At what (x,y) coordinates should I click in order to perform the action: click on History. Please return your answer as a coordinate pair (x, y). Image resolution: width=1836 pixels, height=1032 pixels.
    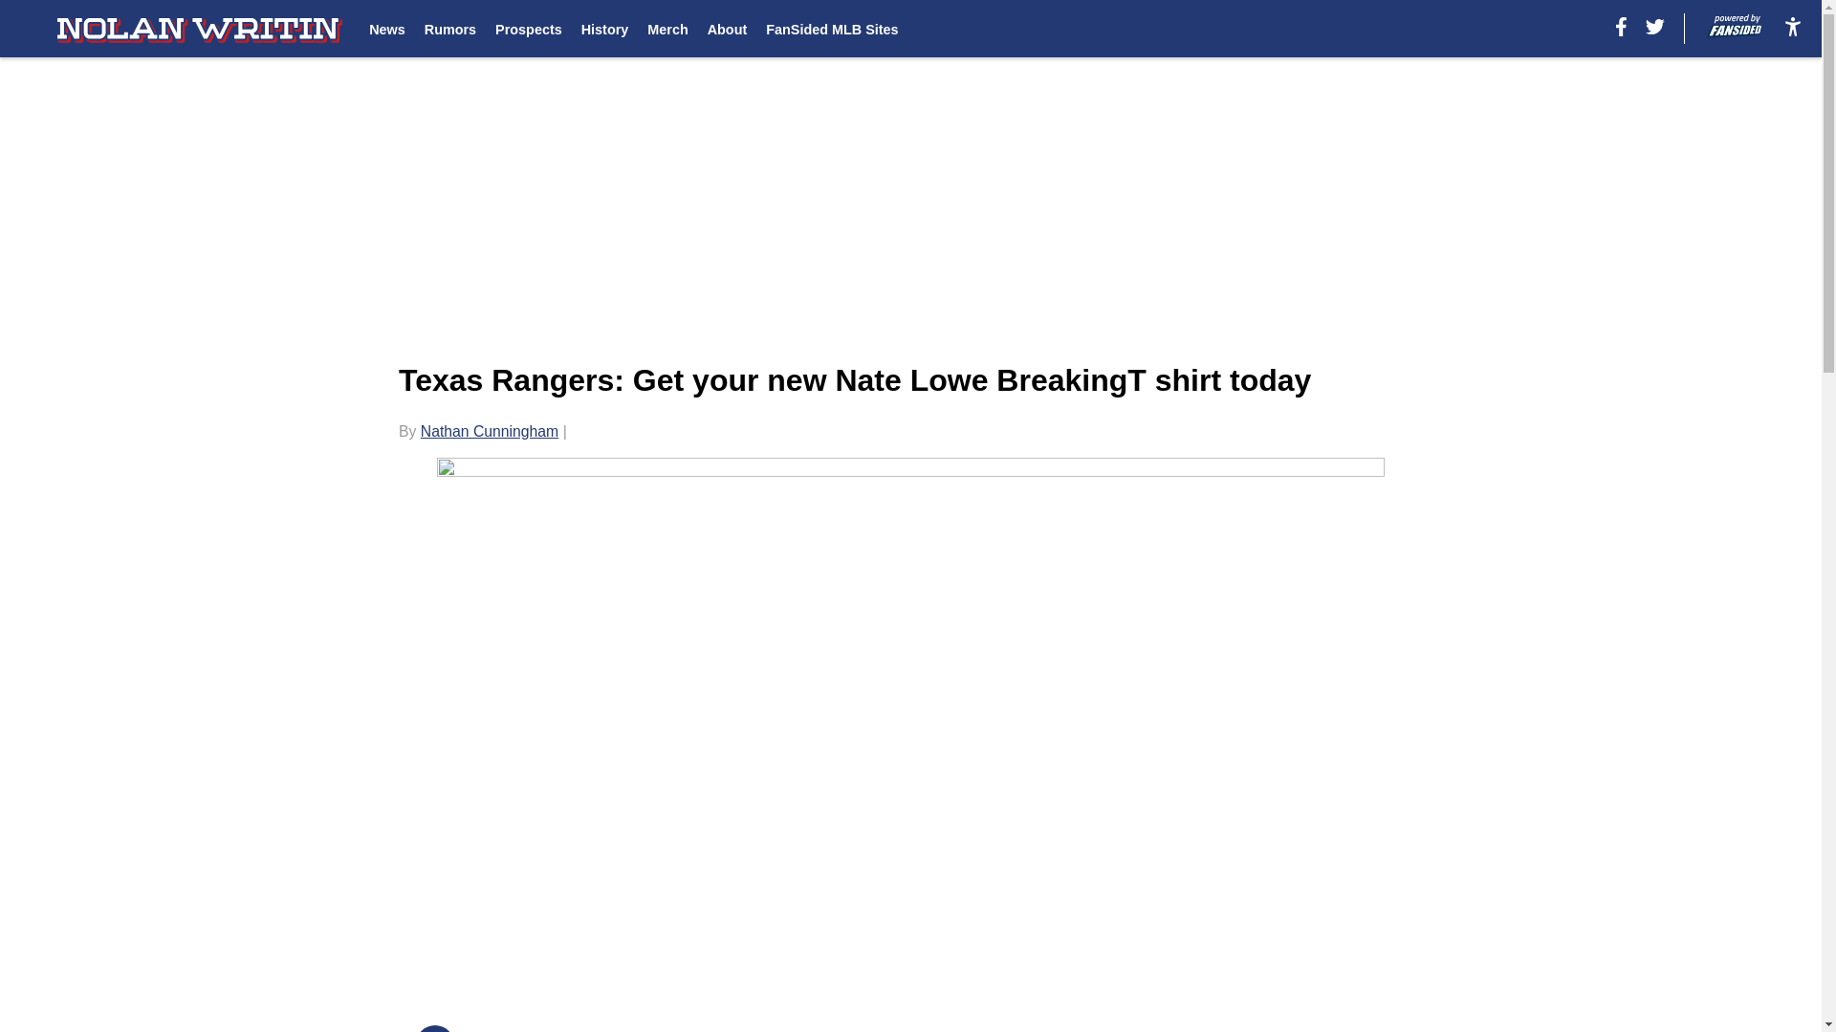
    Looking at the image, I should click on (605, 29).